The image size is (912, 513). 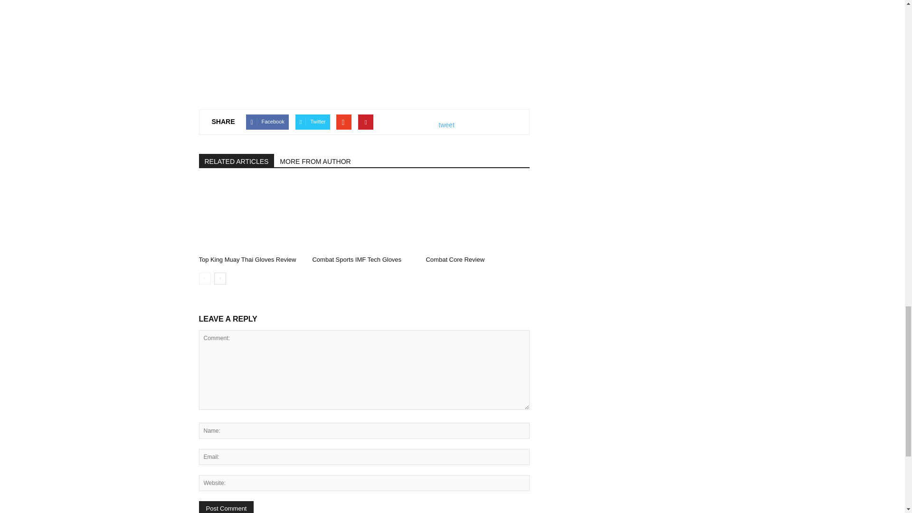 I want to click on Facebook, so click(x=267, y=122).